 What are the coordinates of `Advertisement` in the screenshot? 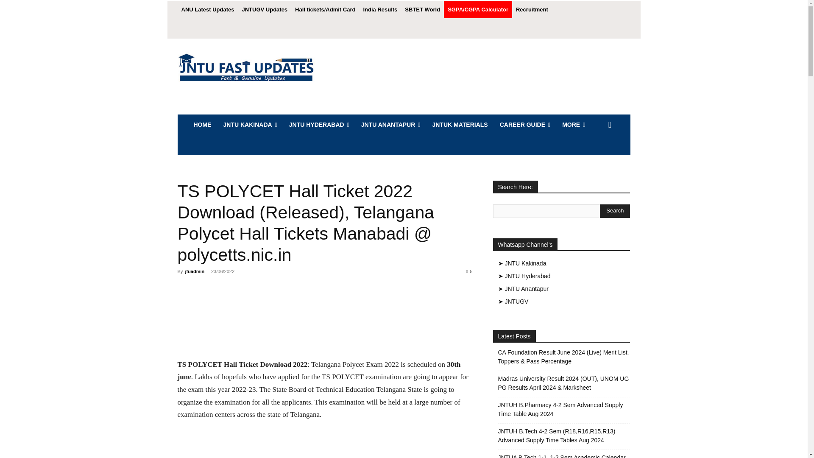 It's located at (325, 445).